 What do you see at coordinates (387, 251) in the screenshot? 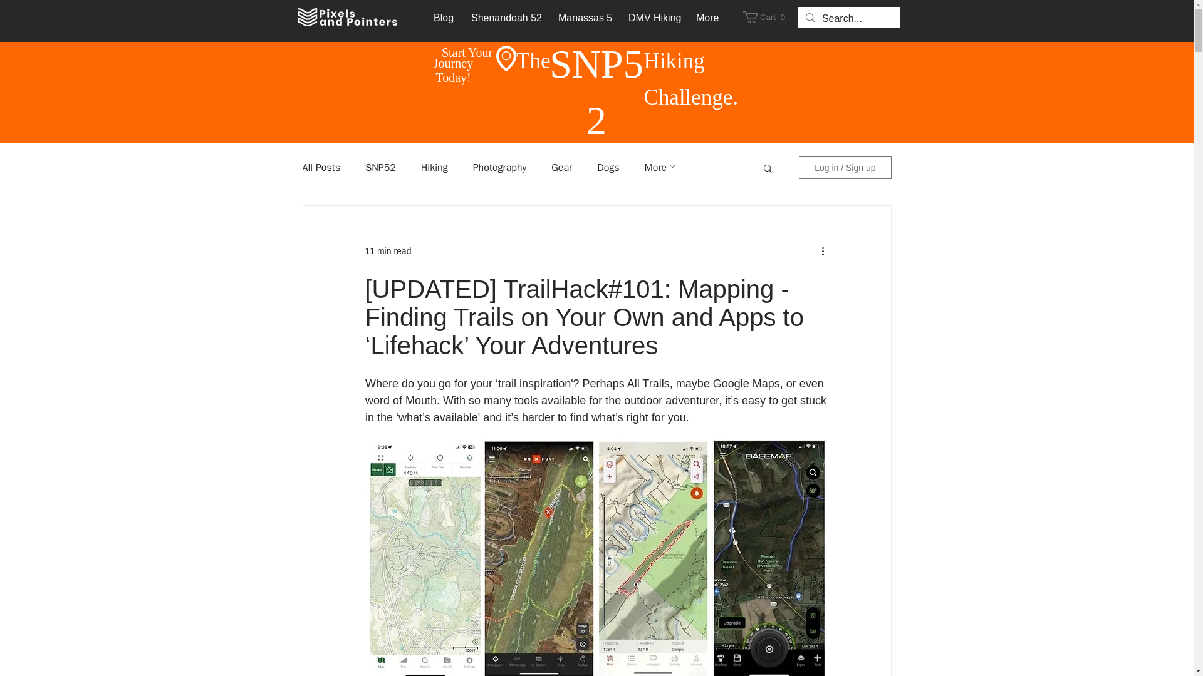
I see `The` at bounding box center [387, 251].